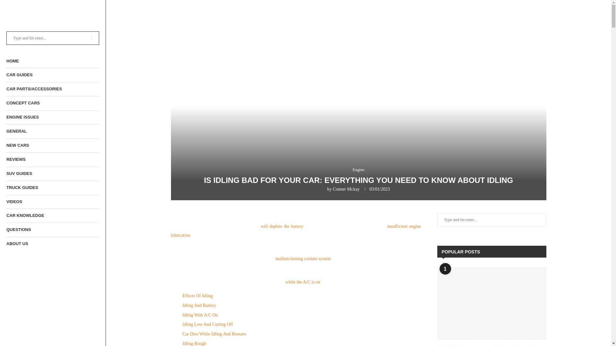 Image resolution: width=616 pixels, height=346 pixels. Describe the element at coordinates (303, 259) in the screenshot. I see `malfunctioning coolant system` at that location.